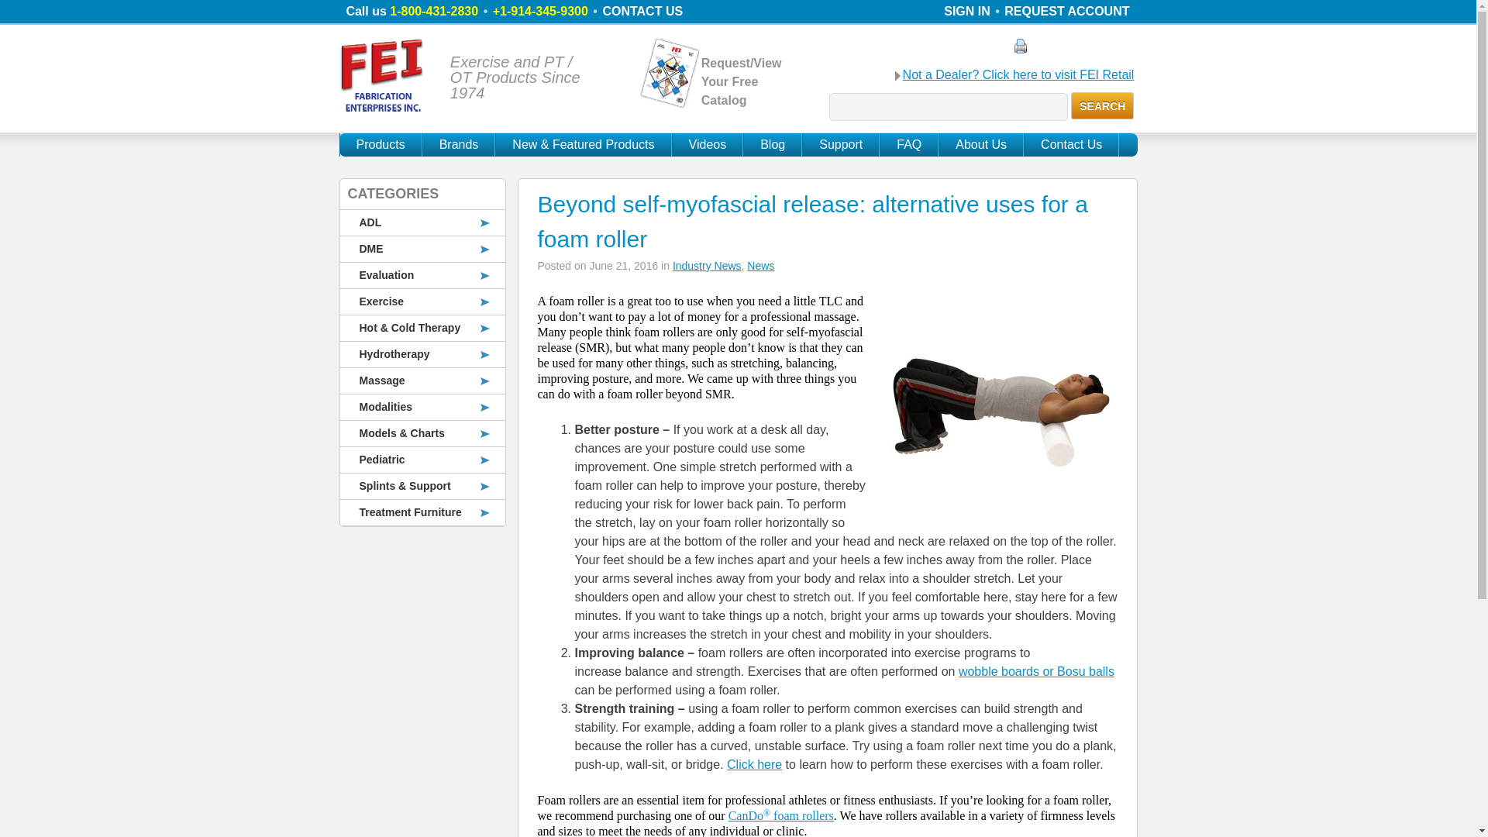 The image size is (1488, 837). I want to click on Videos, so click(708, 144).